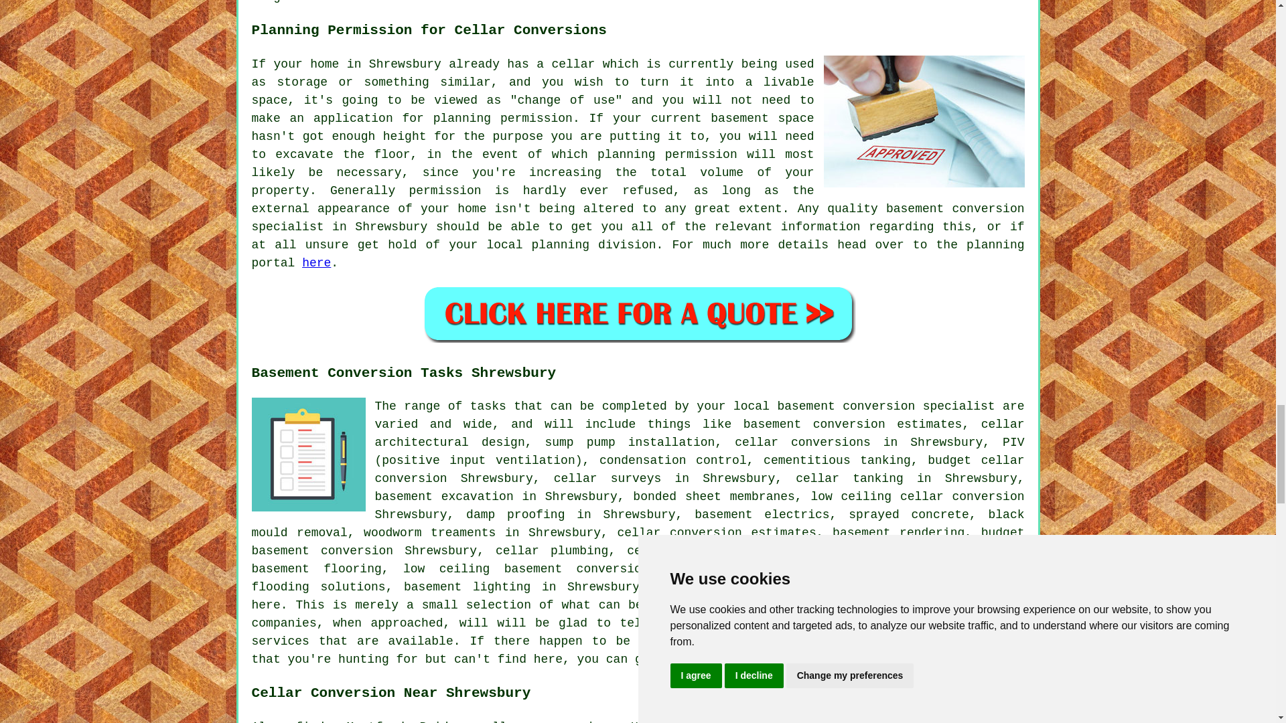 Image resolution: width=1286 pixels, height=723 pixels. Describe the element at coordinates (924, 121) in the screenshot. I see `Cellar Conversion Planning Permission Shrewsbury Shropshire` at that location.